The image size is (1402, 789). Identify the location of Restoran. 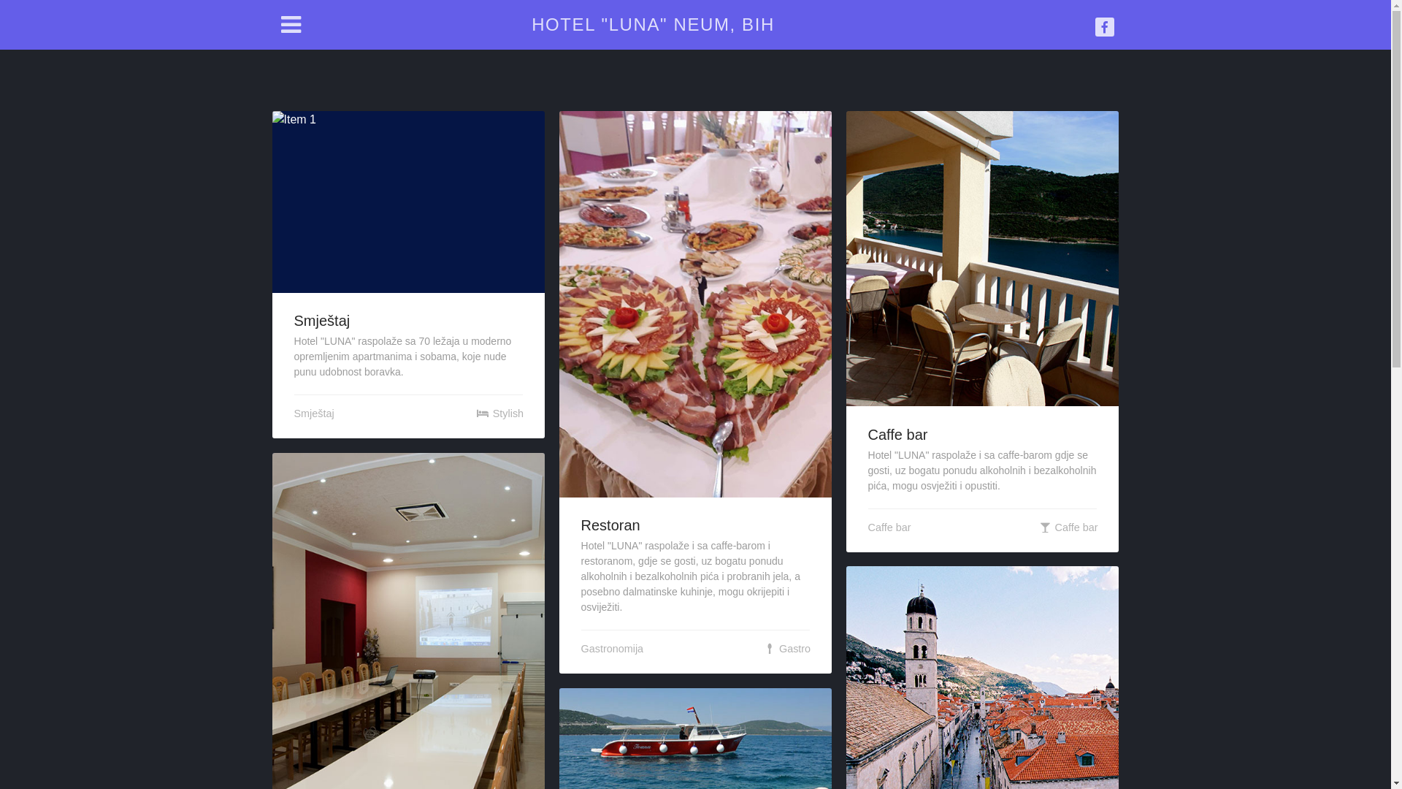
(610, 525).